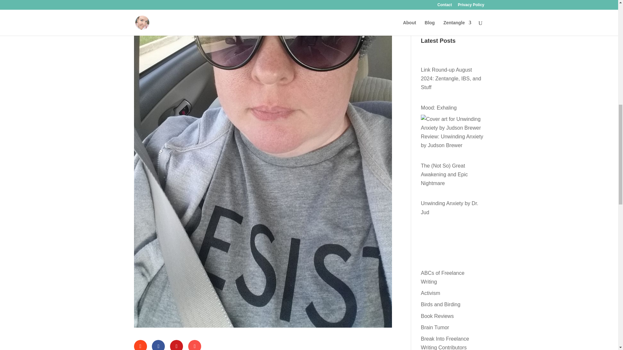 The image size is (623, 350). What do you see at coordinates (431, 293) in the screenshot?
I see `Activism` at bounding box center [431, 293].